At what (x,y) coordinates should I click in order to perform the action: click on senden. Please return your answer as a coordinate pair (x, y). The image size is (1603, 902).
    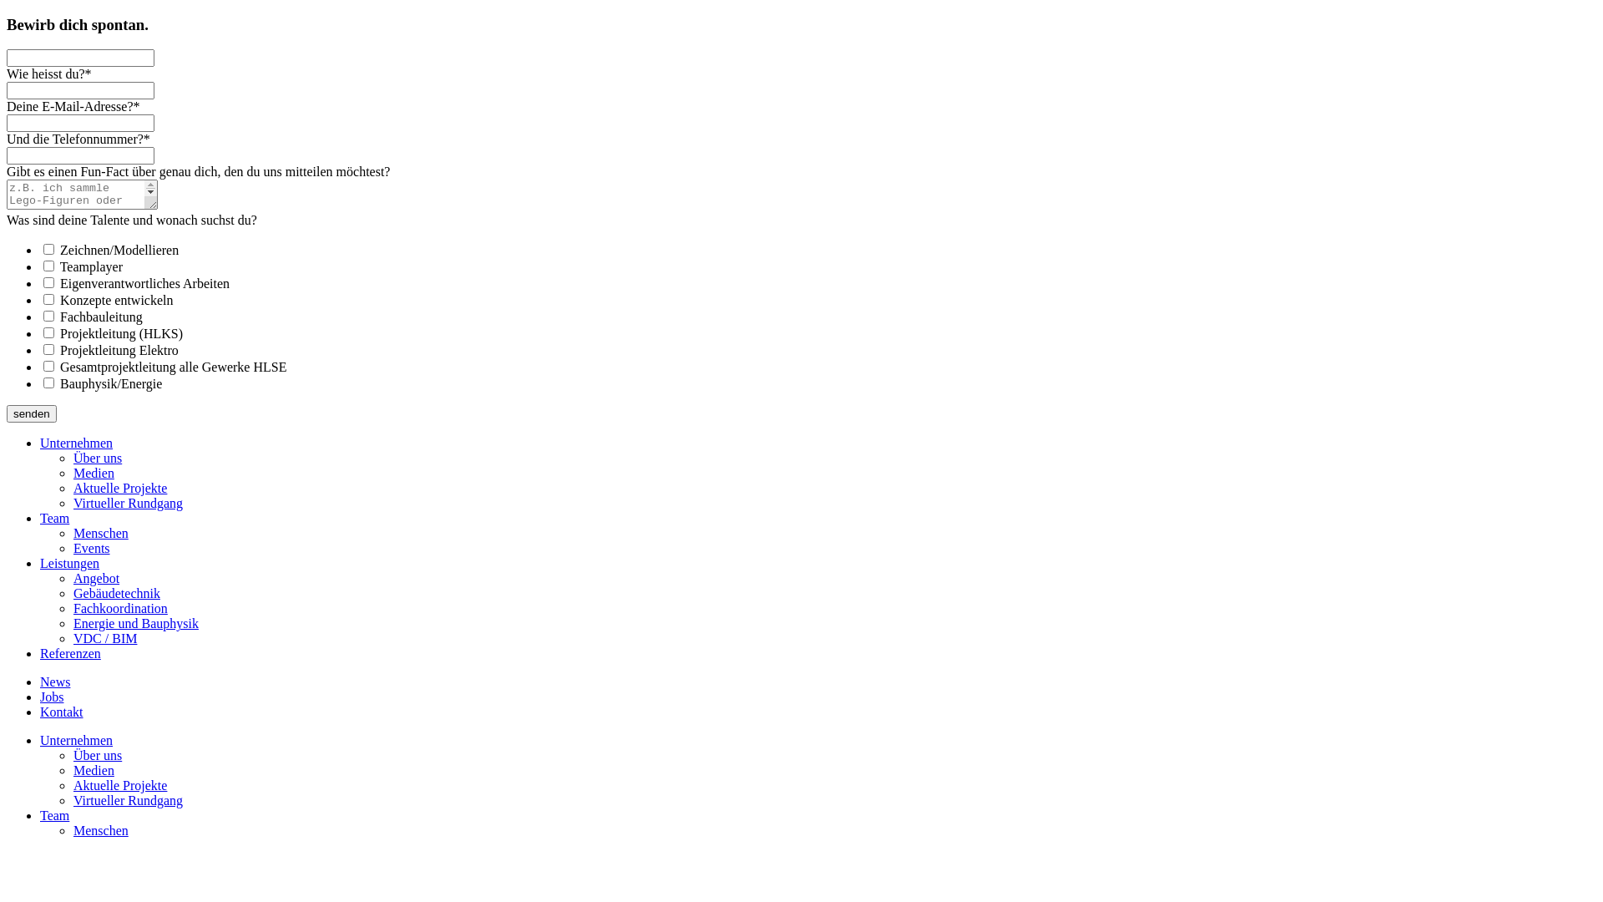
    Looking at the image, I should click on (32, 414).